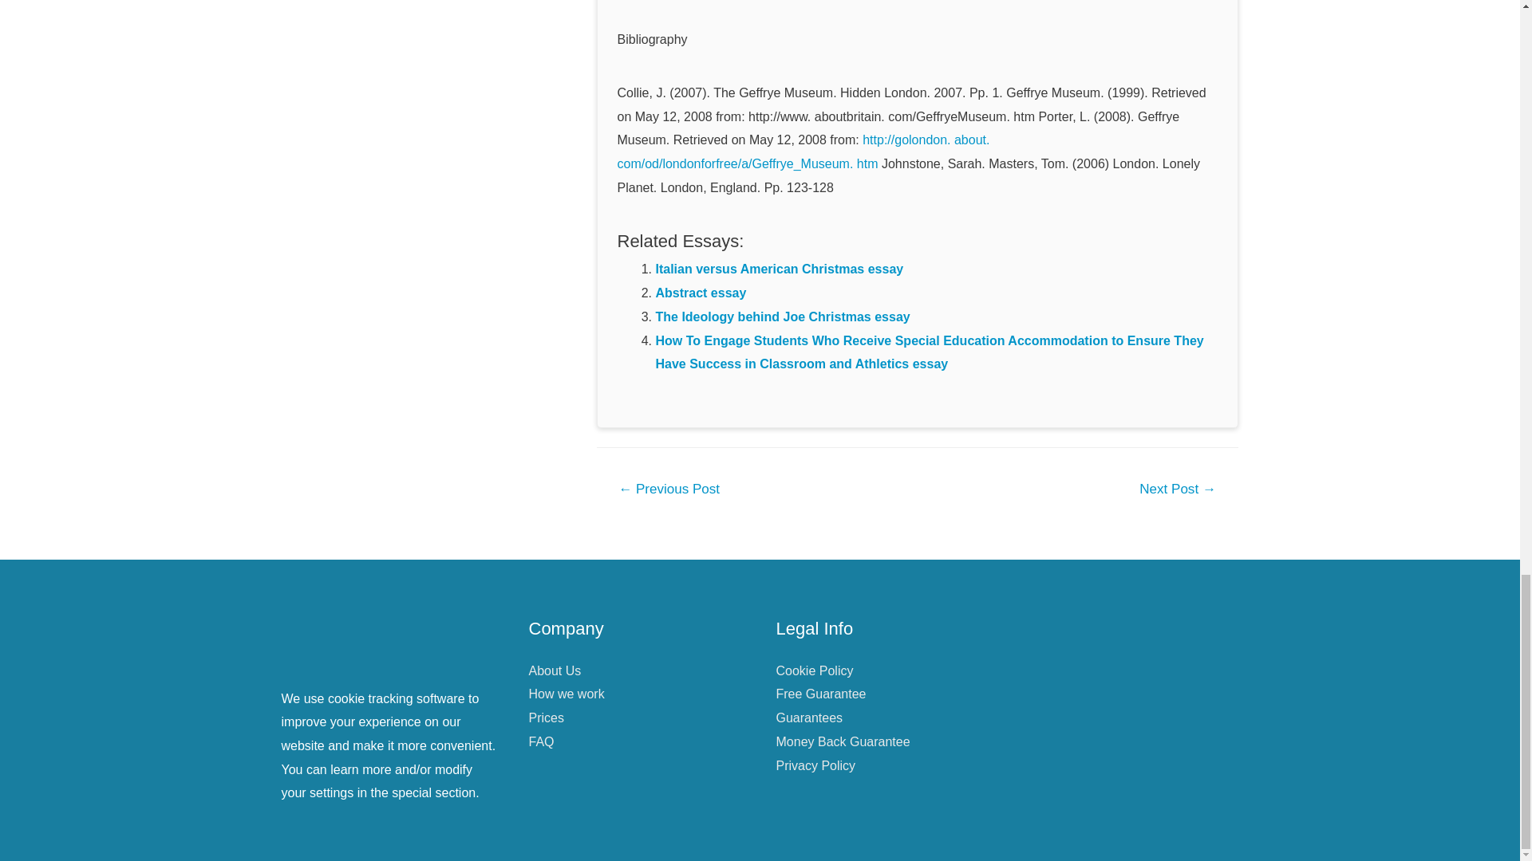 This screenshot has height=861, width=1532. Describe the element at coordinates (546, 717) in the screenshot. I see `Prices` at that location.